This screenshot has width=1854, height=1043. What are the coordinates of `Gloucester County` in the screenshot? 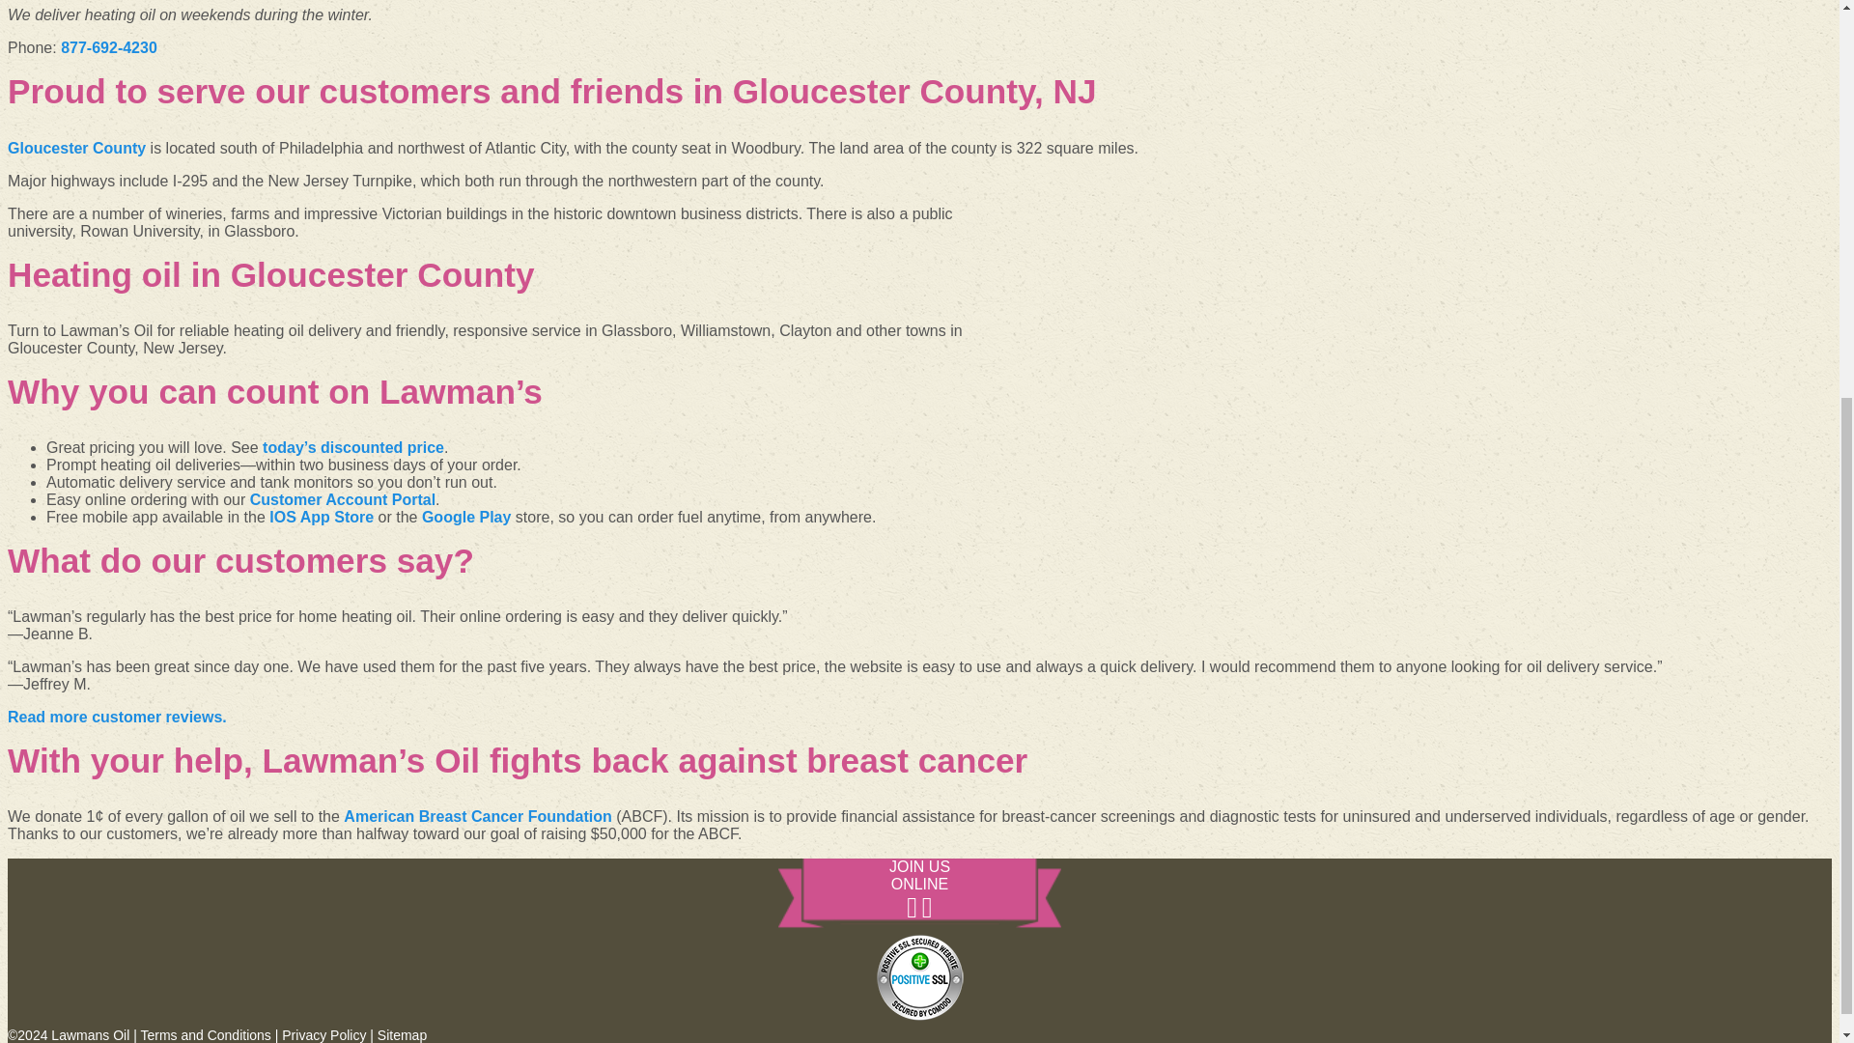 It's located at (76, 148).